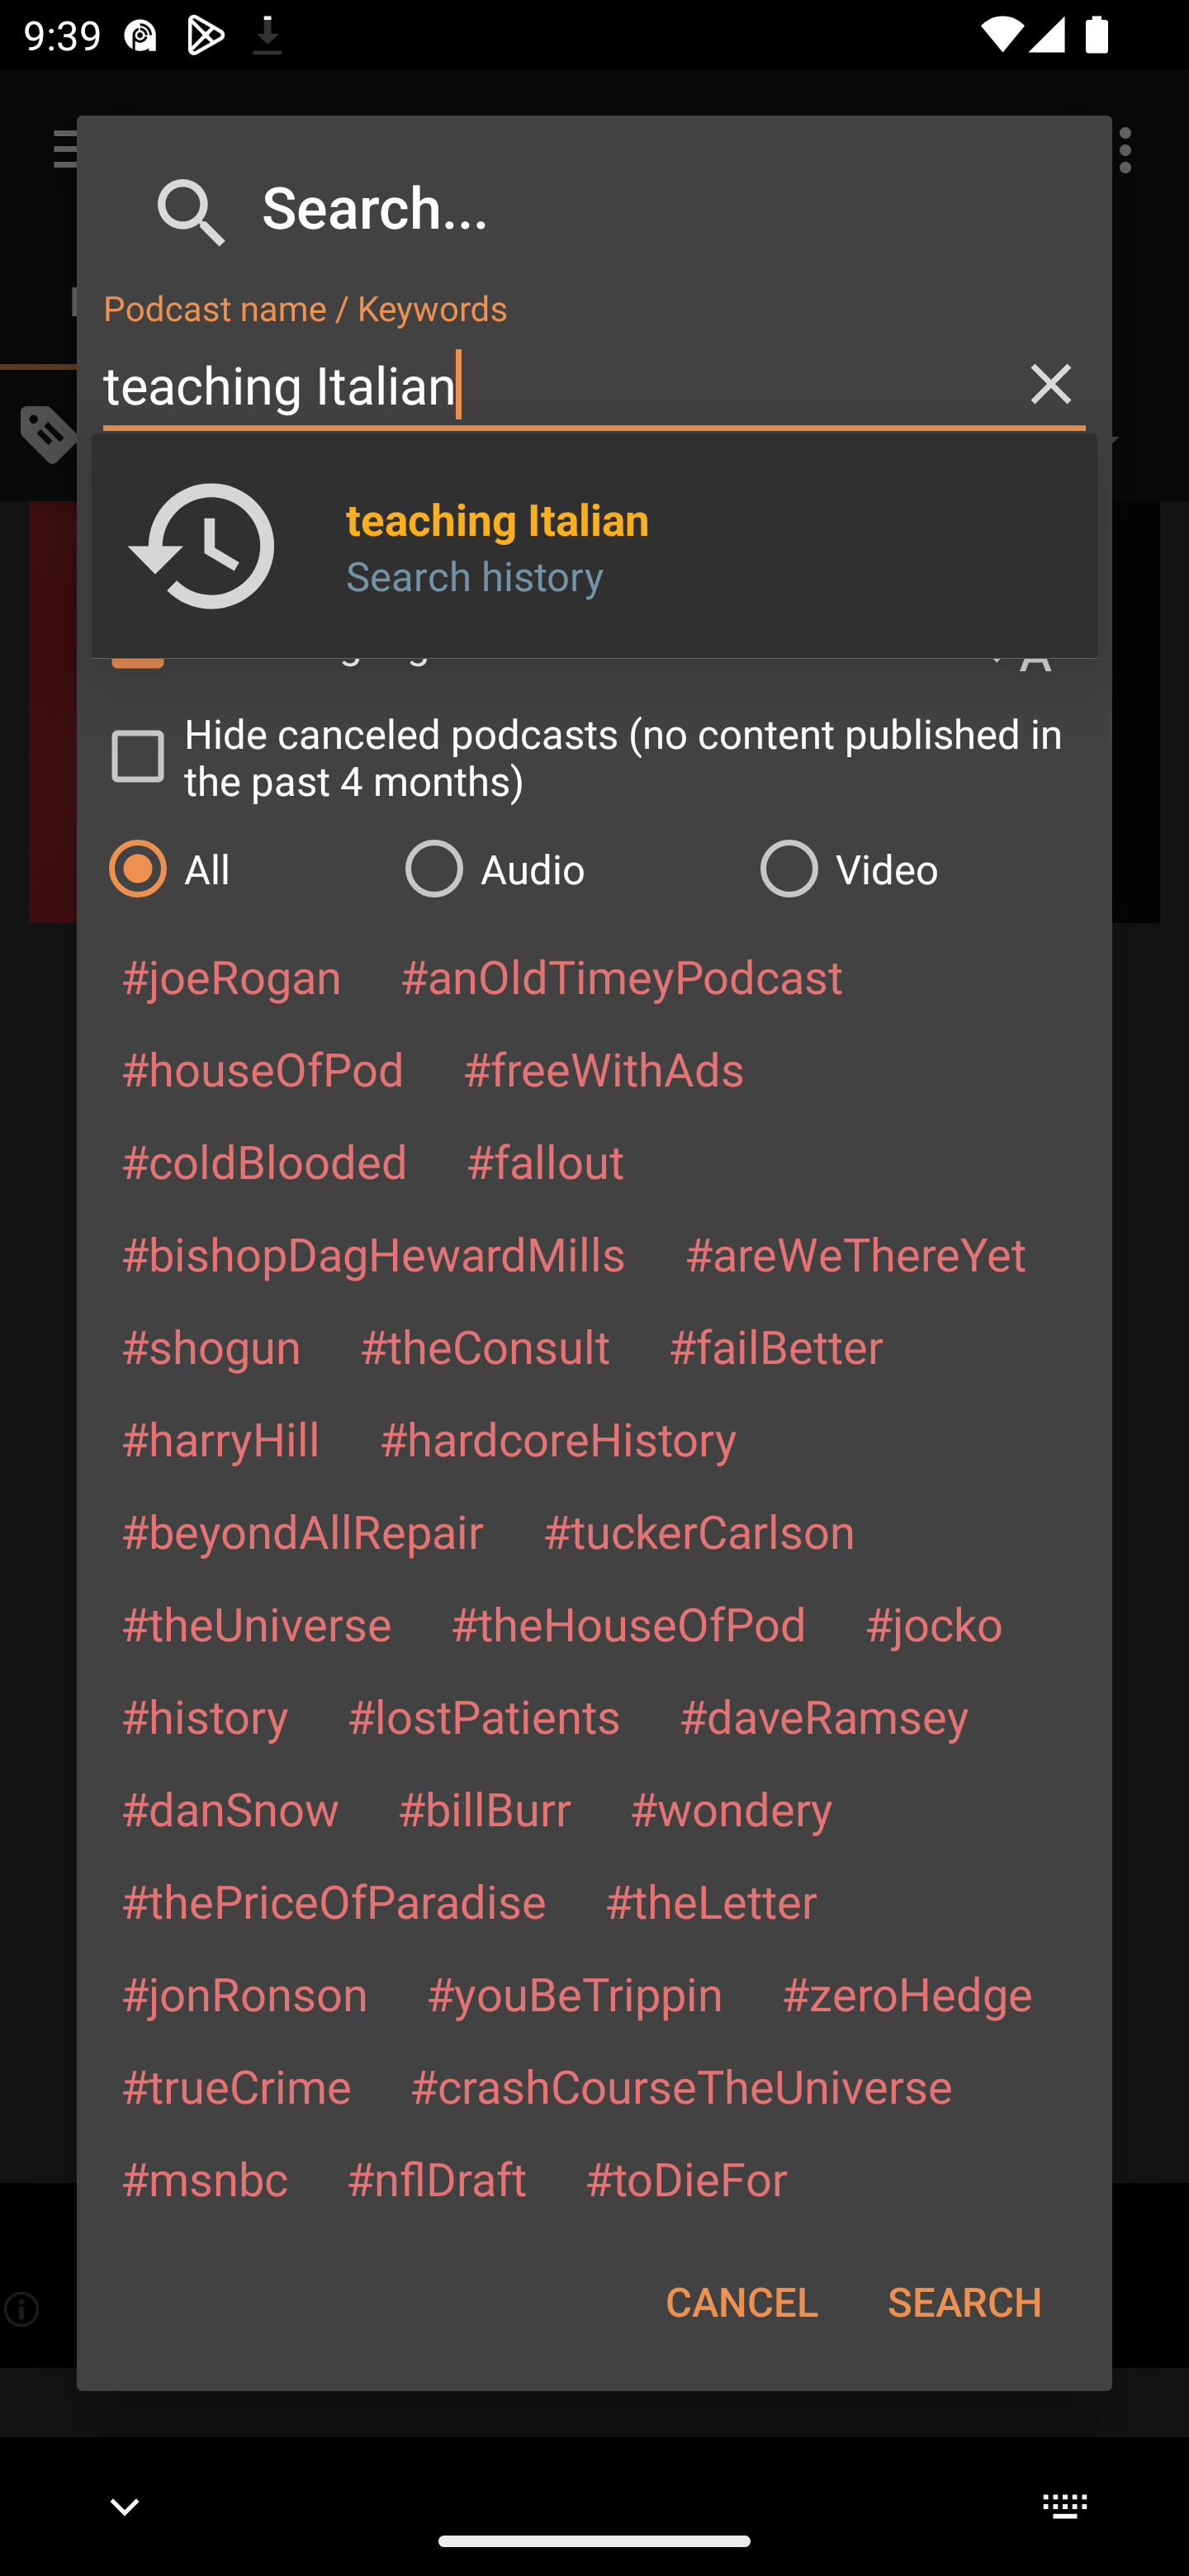 This screenshot has height=2576, width=1189. What do you see at coordinates (203, 2177) in the screenshot?
I see `#msnbc` at bounding box center [203, 2177].